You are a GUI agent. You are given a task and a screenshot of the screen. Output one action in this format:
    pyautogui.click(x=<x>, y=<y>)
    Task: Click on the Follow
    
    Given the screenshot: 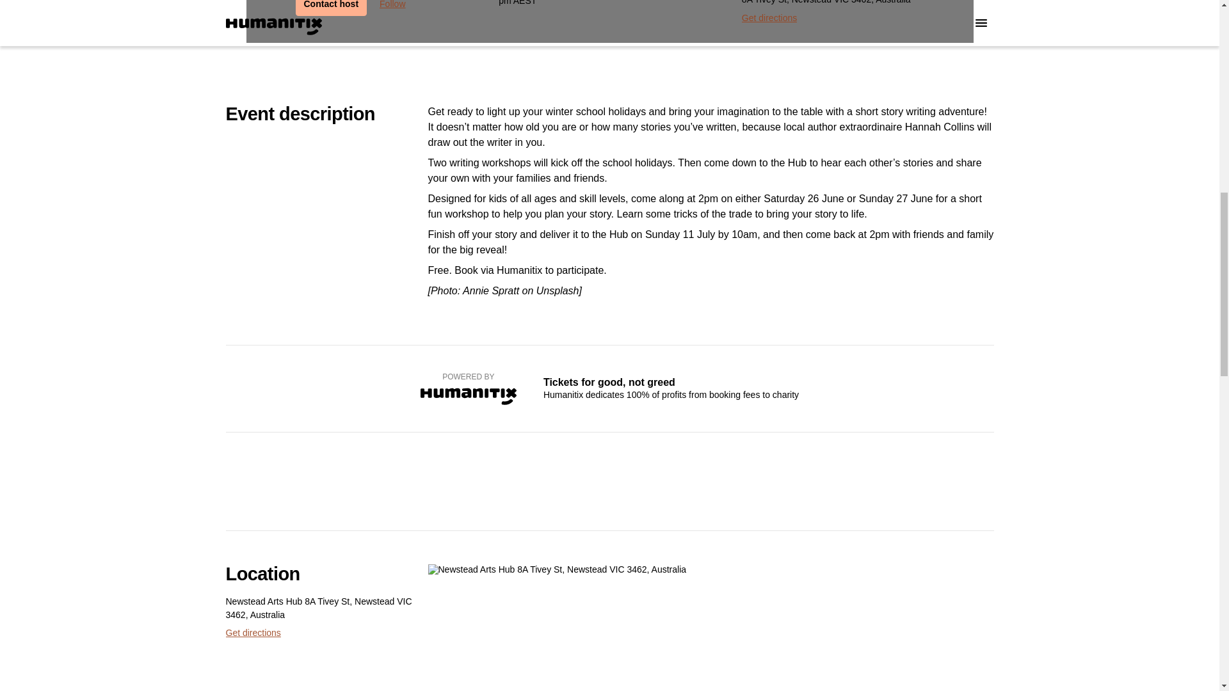 What is the action you would take?
    pyautogui.click(x=392, y=8)
    